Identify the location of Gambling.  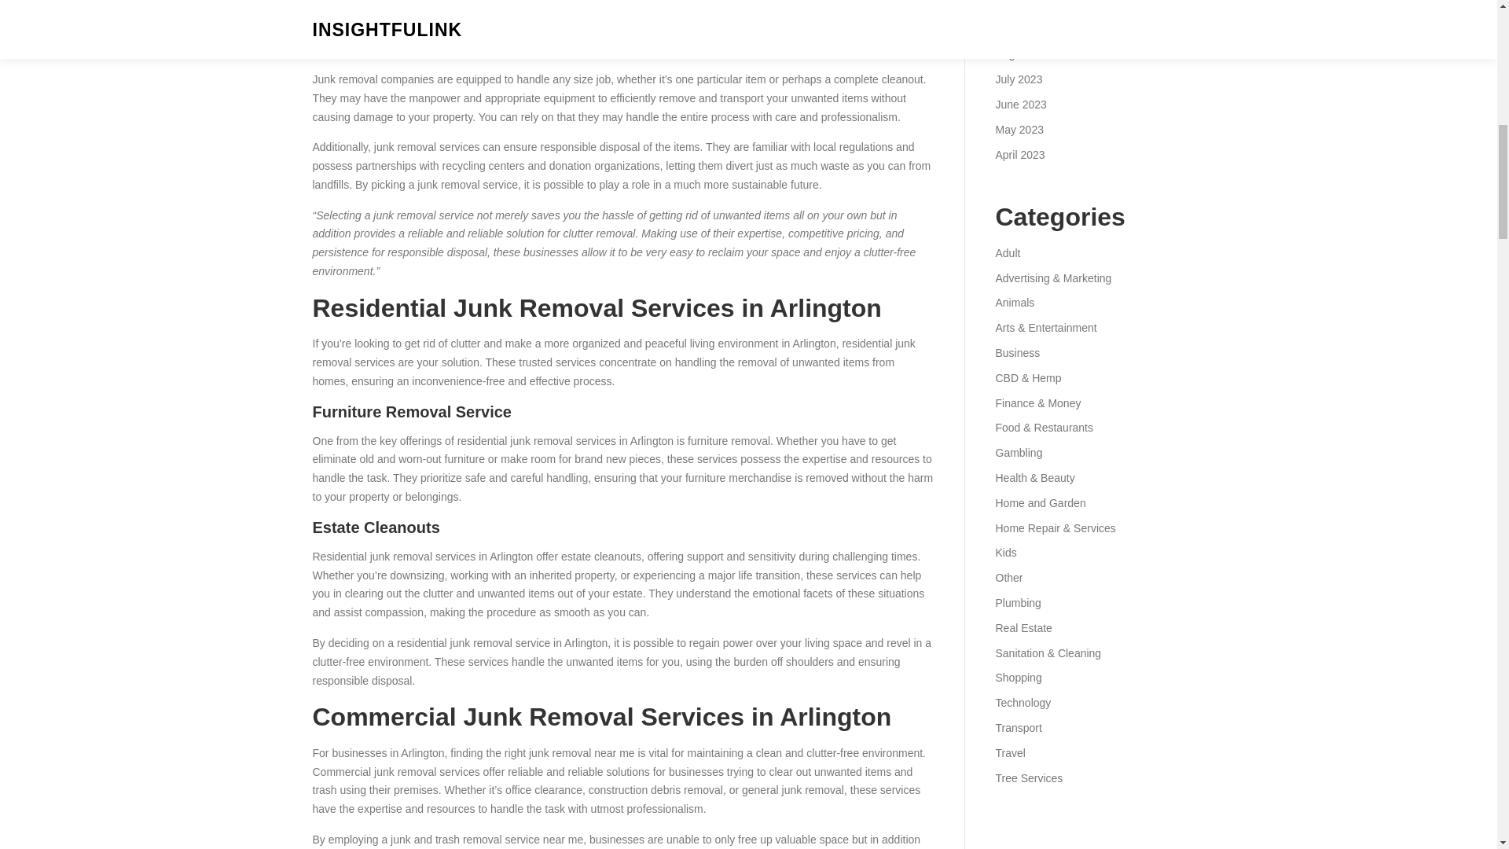
(1019, 453).